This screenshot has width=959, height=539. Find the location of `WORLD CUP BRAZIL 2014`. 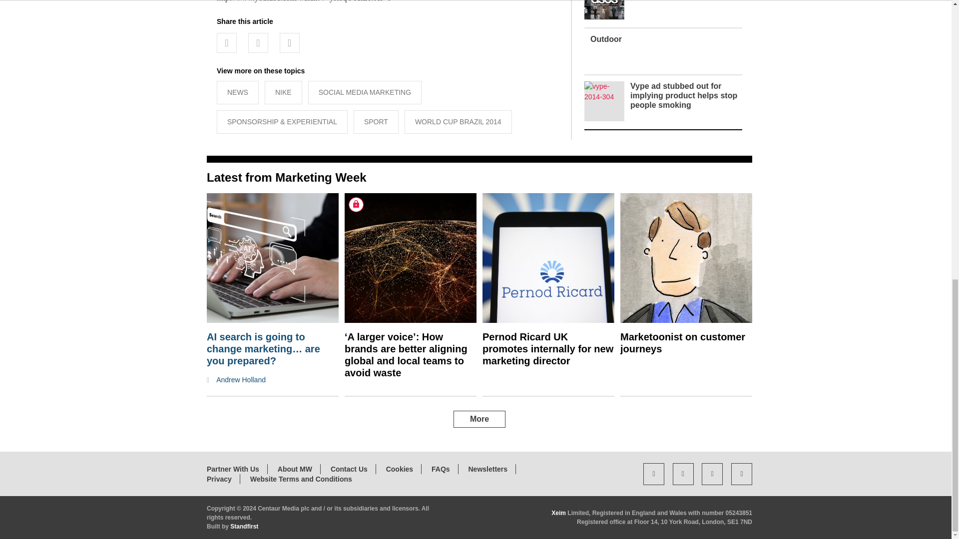

WORLD CUP BRAZIL 2014 is located at coordinates (459, 122).